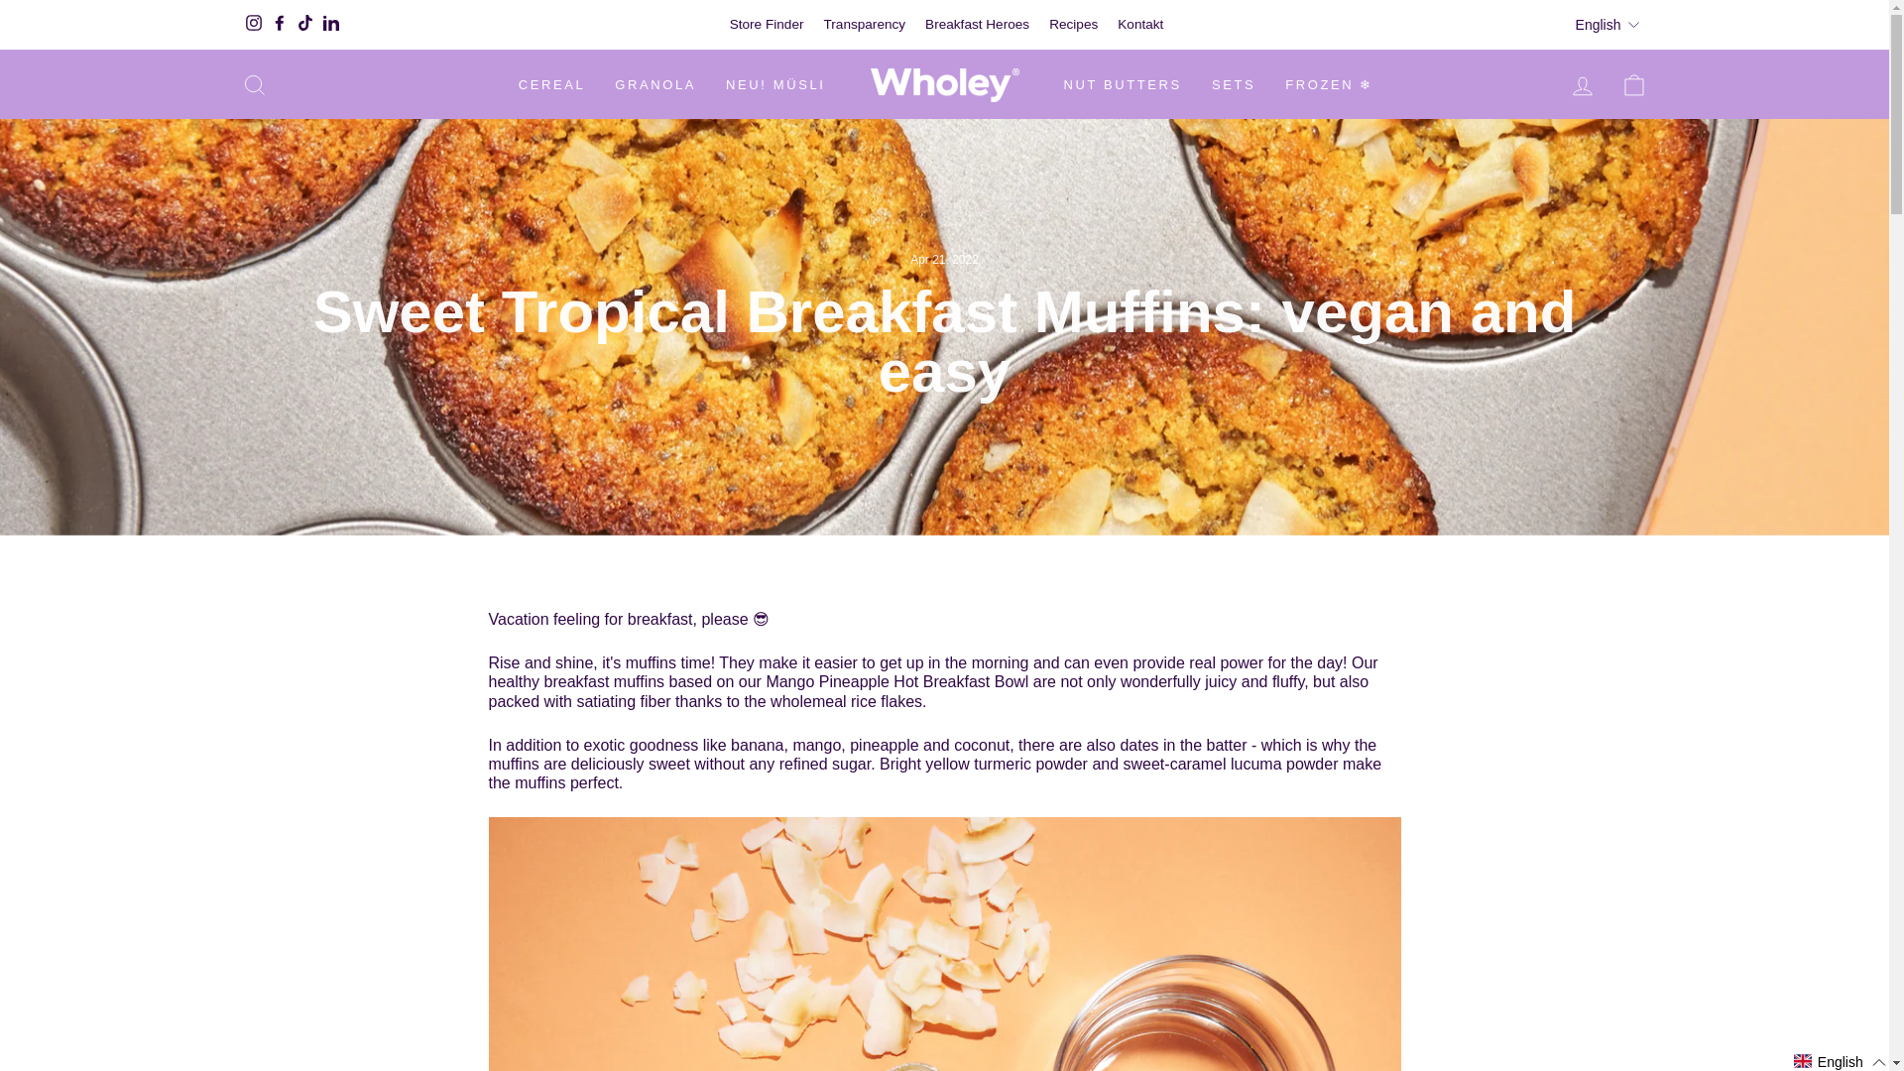 This screenshot has height=1071, width=1904. What do you see at coordinates (329, 24) in the screenshot?
I see `LinkedIn` at bounding box center [329, 24].